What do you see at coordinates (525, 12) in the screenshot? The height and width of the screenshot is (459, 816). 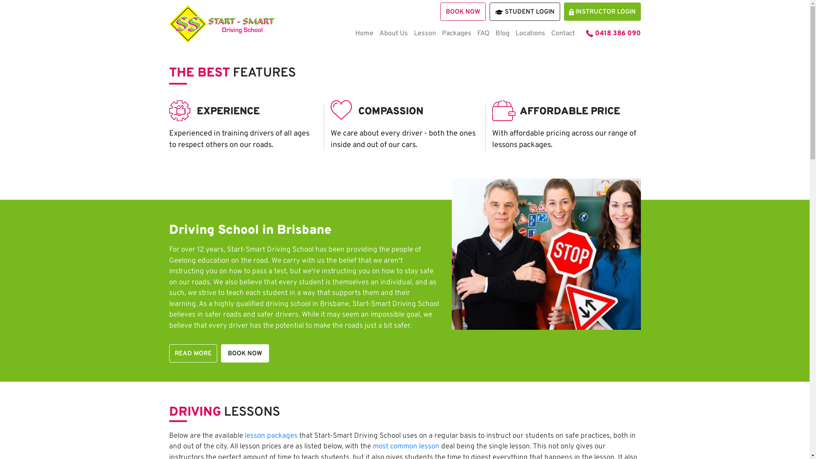 I see `STUDENT LOGIN` at bounding box center [525, 12].